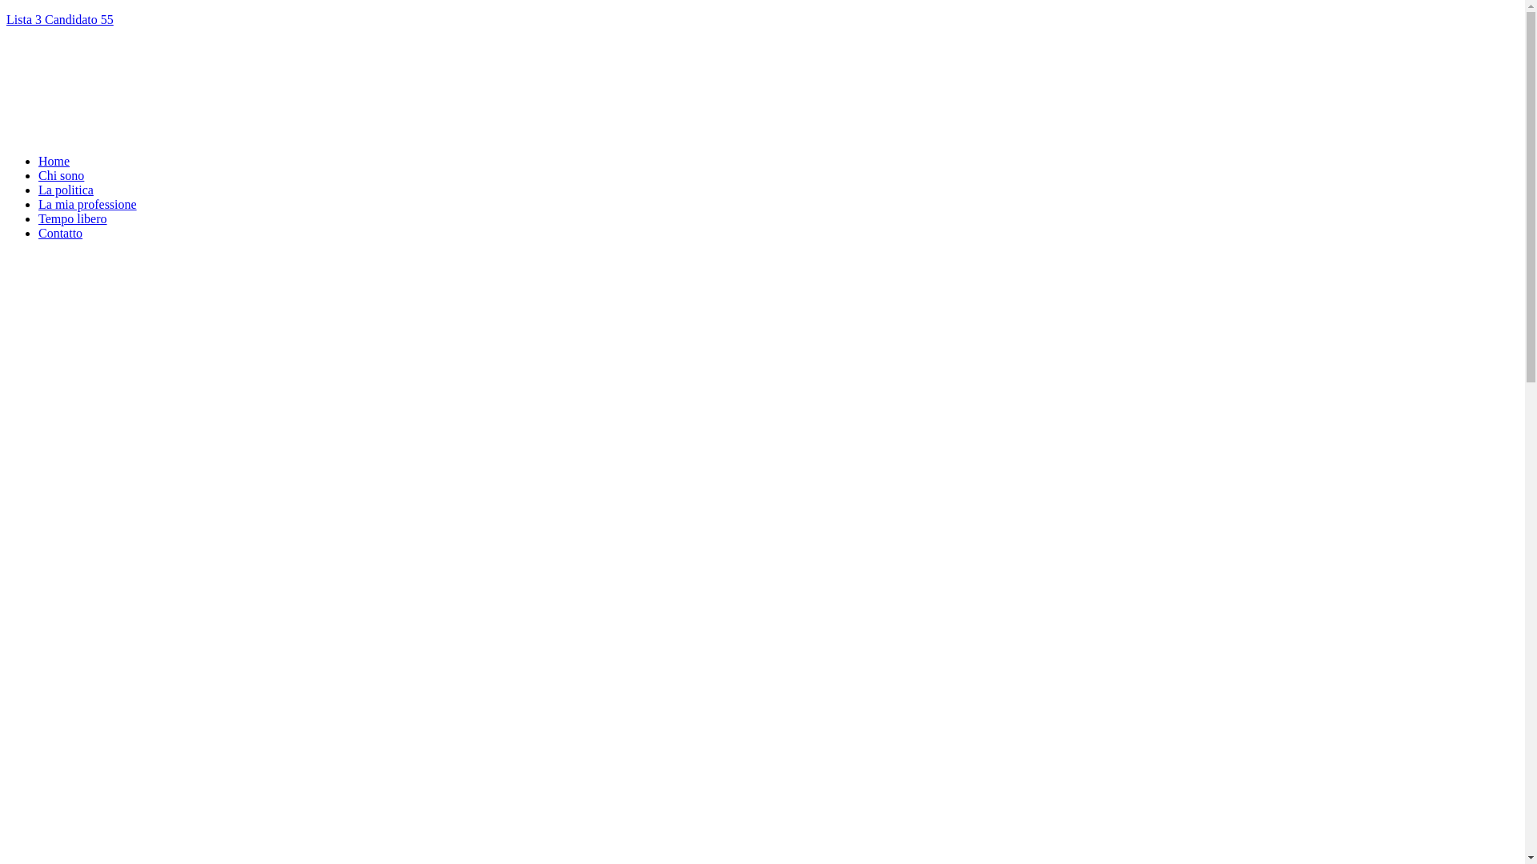  What do you see at coordinates (54, 162) in the screenshot?
I see `Home` at bounding box center [54, 162].